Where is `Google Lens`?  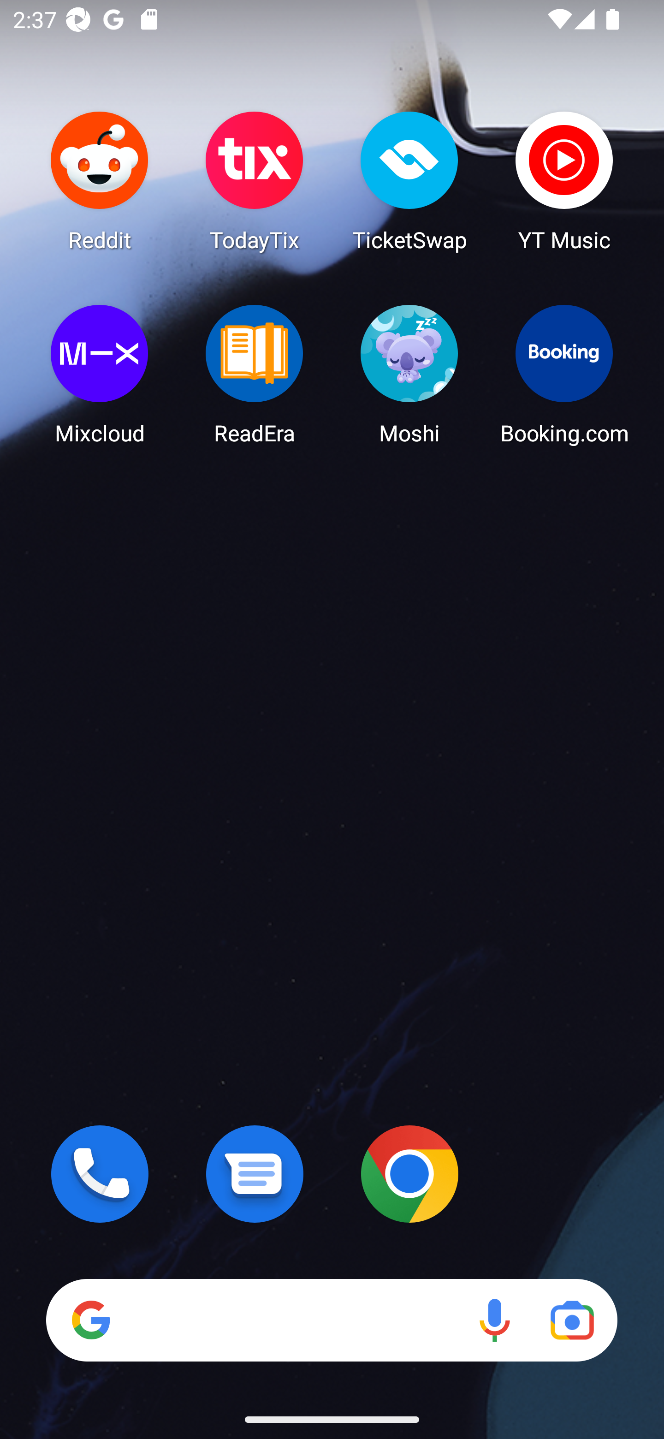
Google Lens is located at coordinates (572, 1320).